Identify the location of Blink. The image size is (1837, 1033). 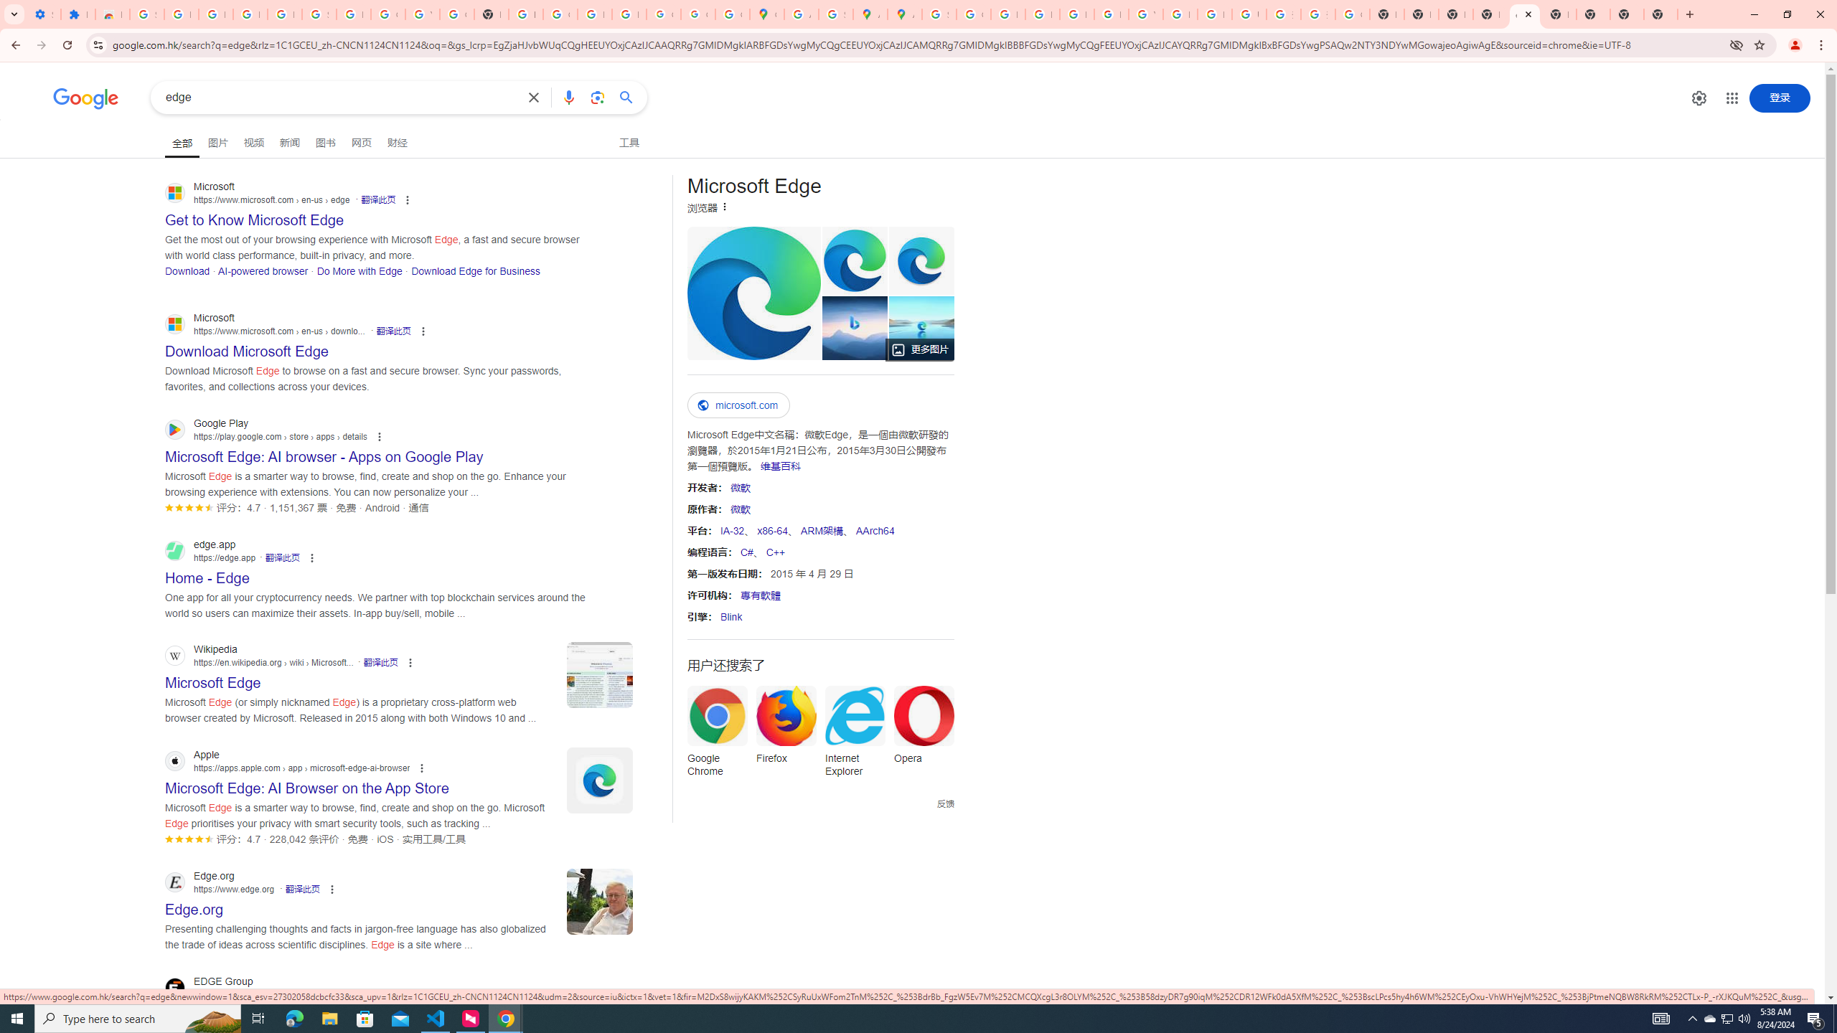
(730, 617).